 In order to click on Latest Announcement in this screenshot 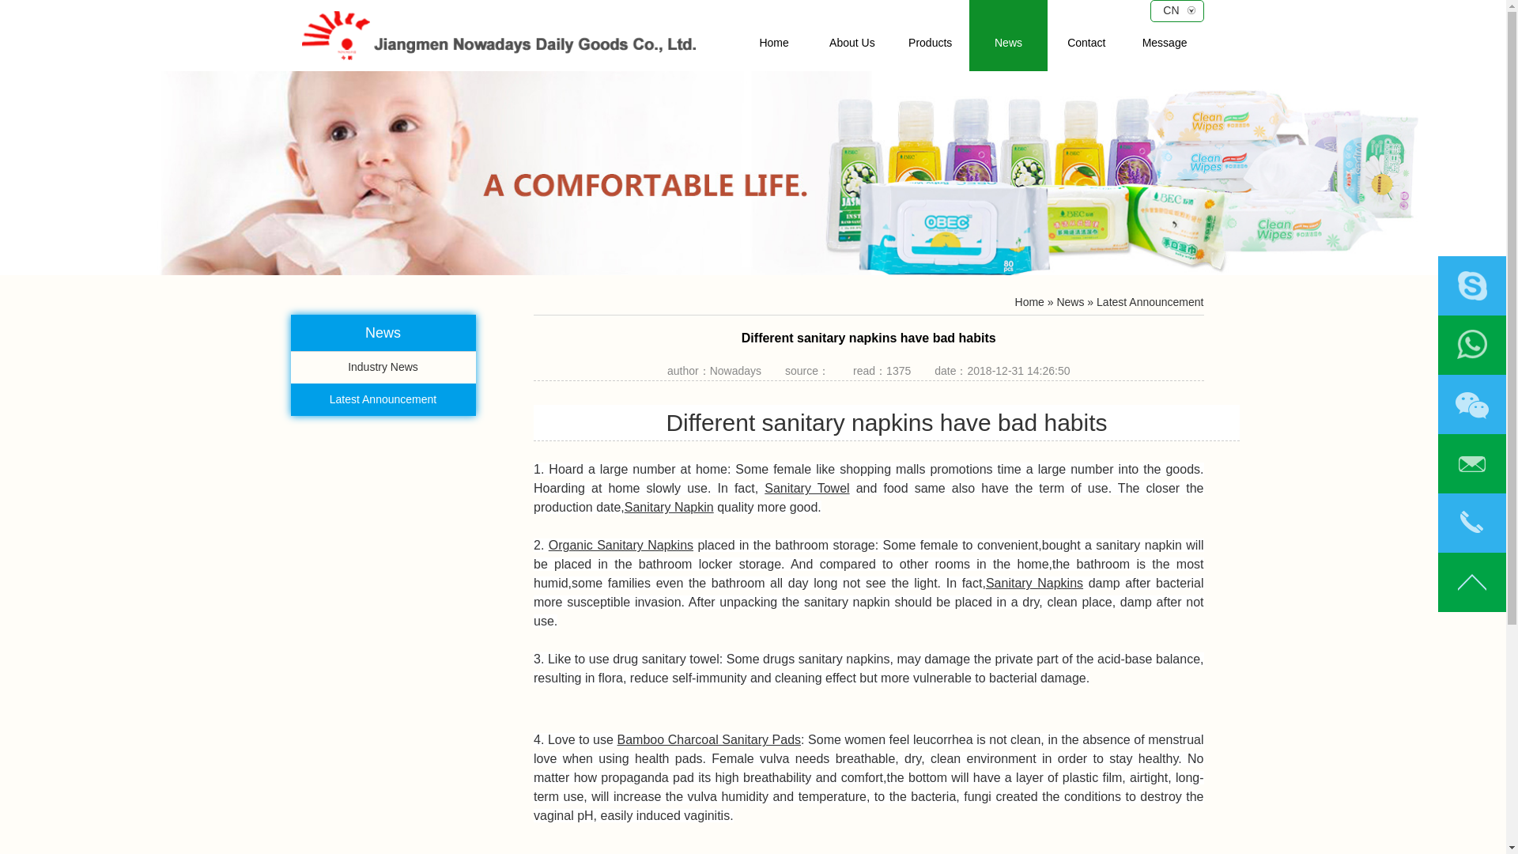, I will do `click(1150, 301)`.